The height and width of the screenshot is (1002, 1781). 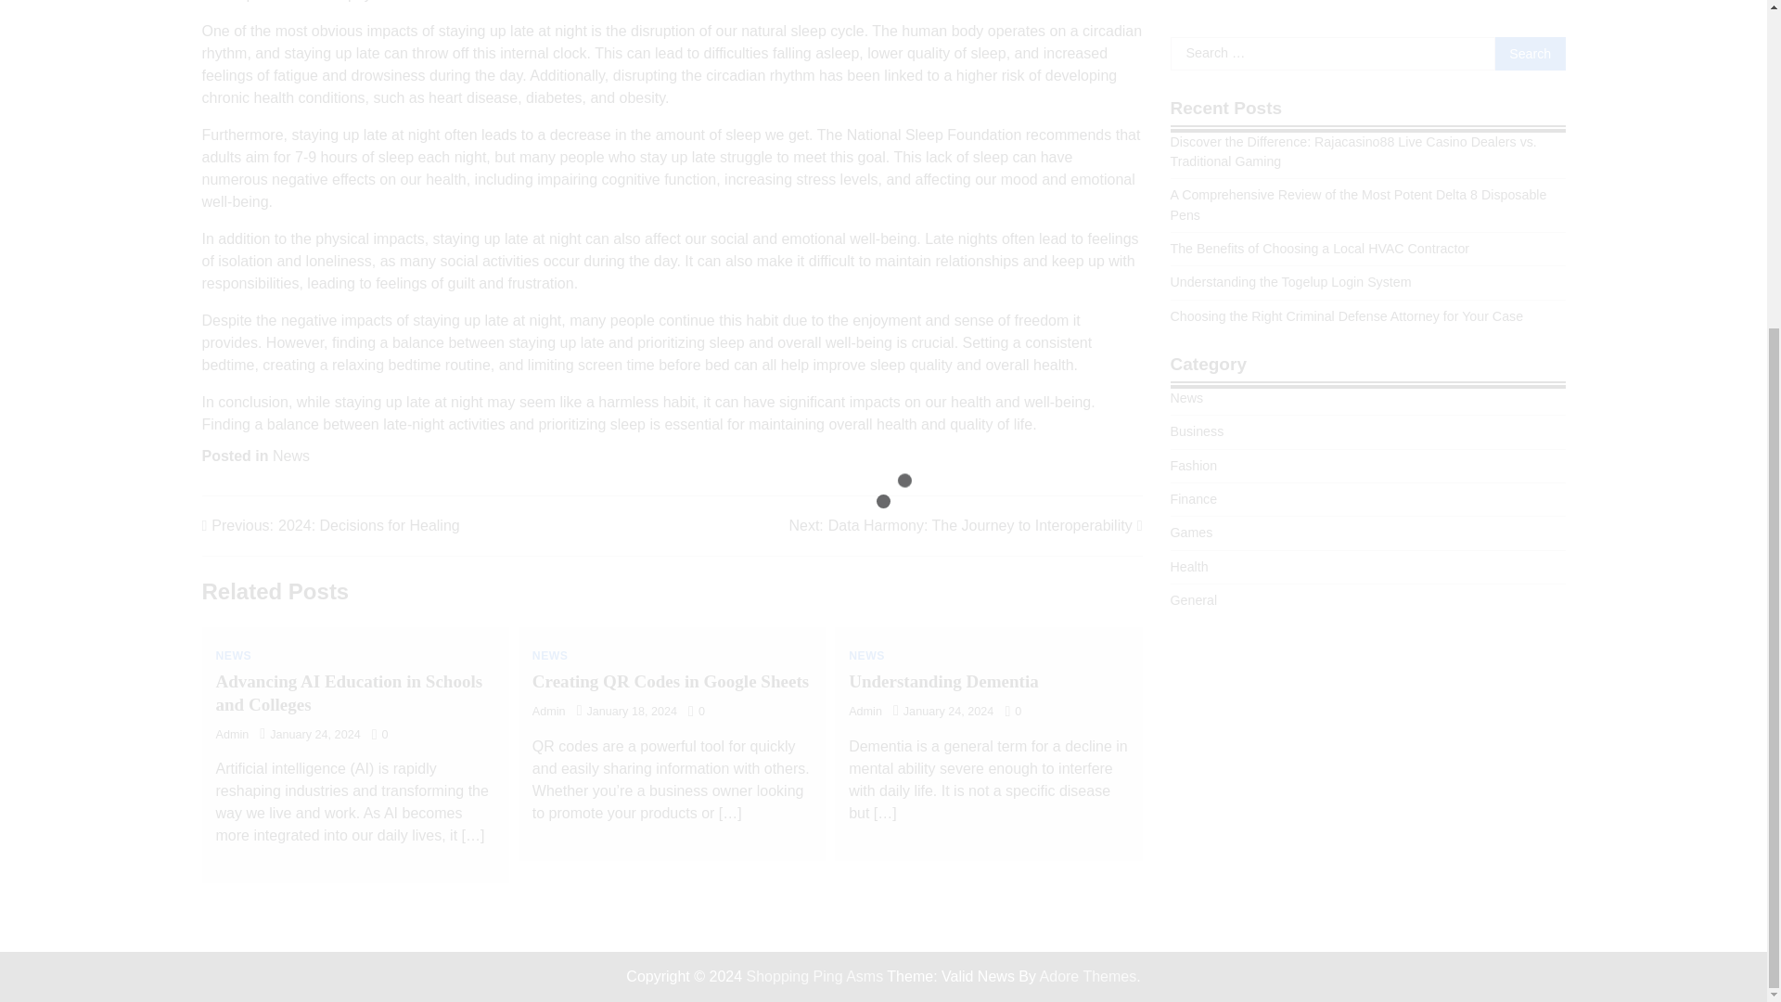 What do you see at coordinates (1194, 201) in the screenshot?
I see `Finance` at bounding box center [1194, 201].